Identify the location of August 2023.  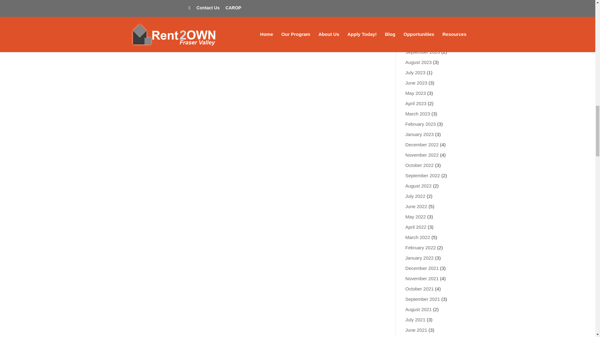
(418, 62).